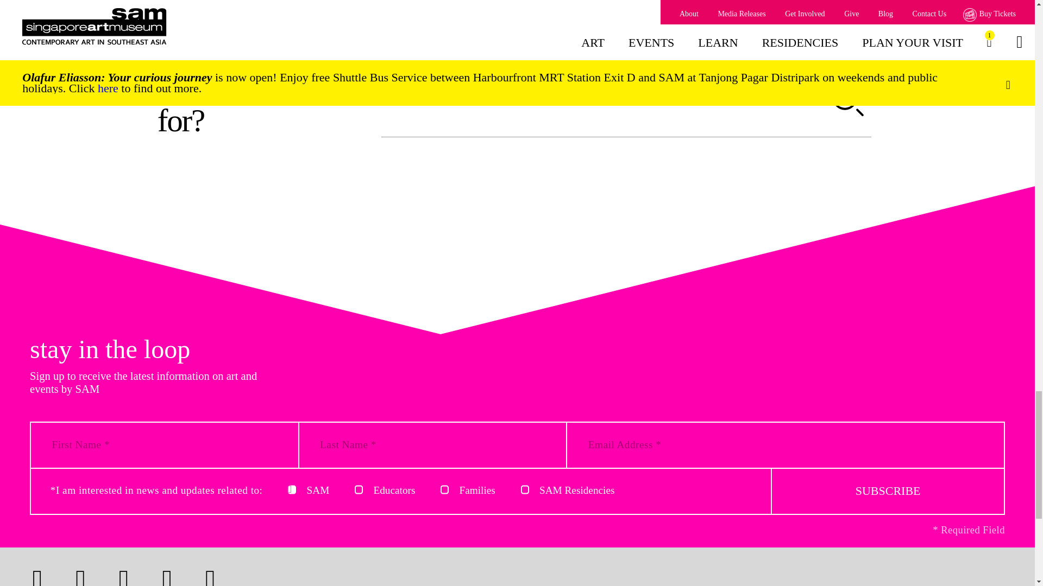 This screenshot has width=1043, height=586. Describe the element at coordinates (849, 102) in the screenshot. I see `search` at that location.